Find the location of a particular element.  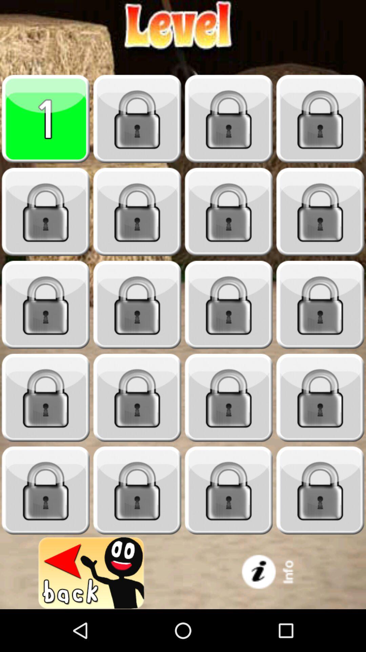

loke putton is located at coordinates (320, 212).